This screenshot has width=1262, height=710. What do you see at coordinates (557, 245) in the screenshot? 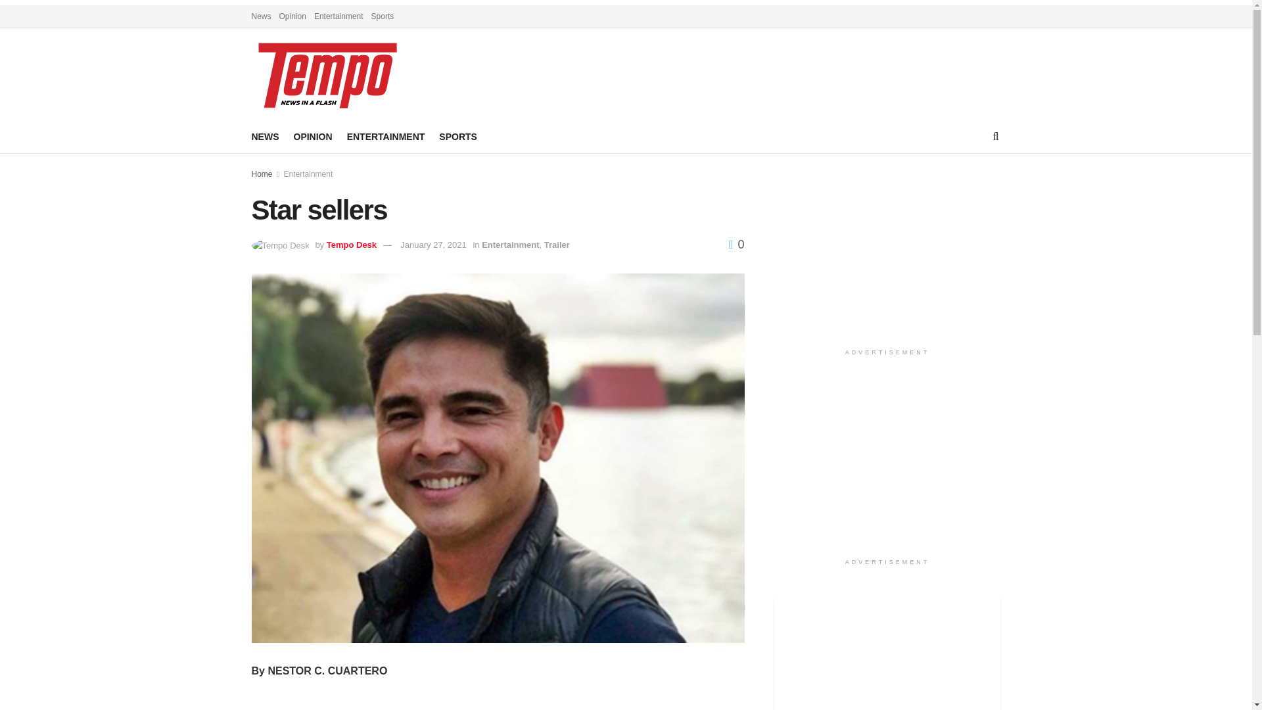
I see `Trailer` at bounding box center [557, 245].